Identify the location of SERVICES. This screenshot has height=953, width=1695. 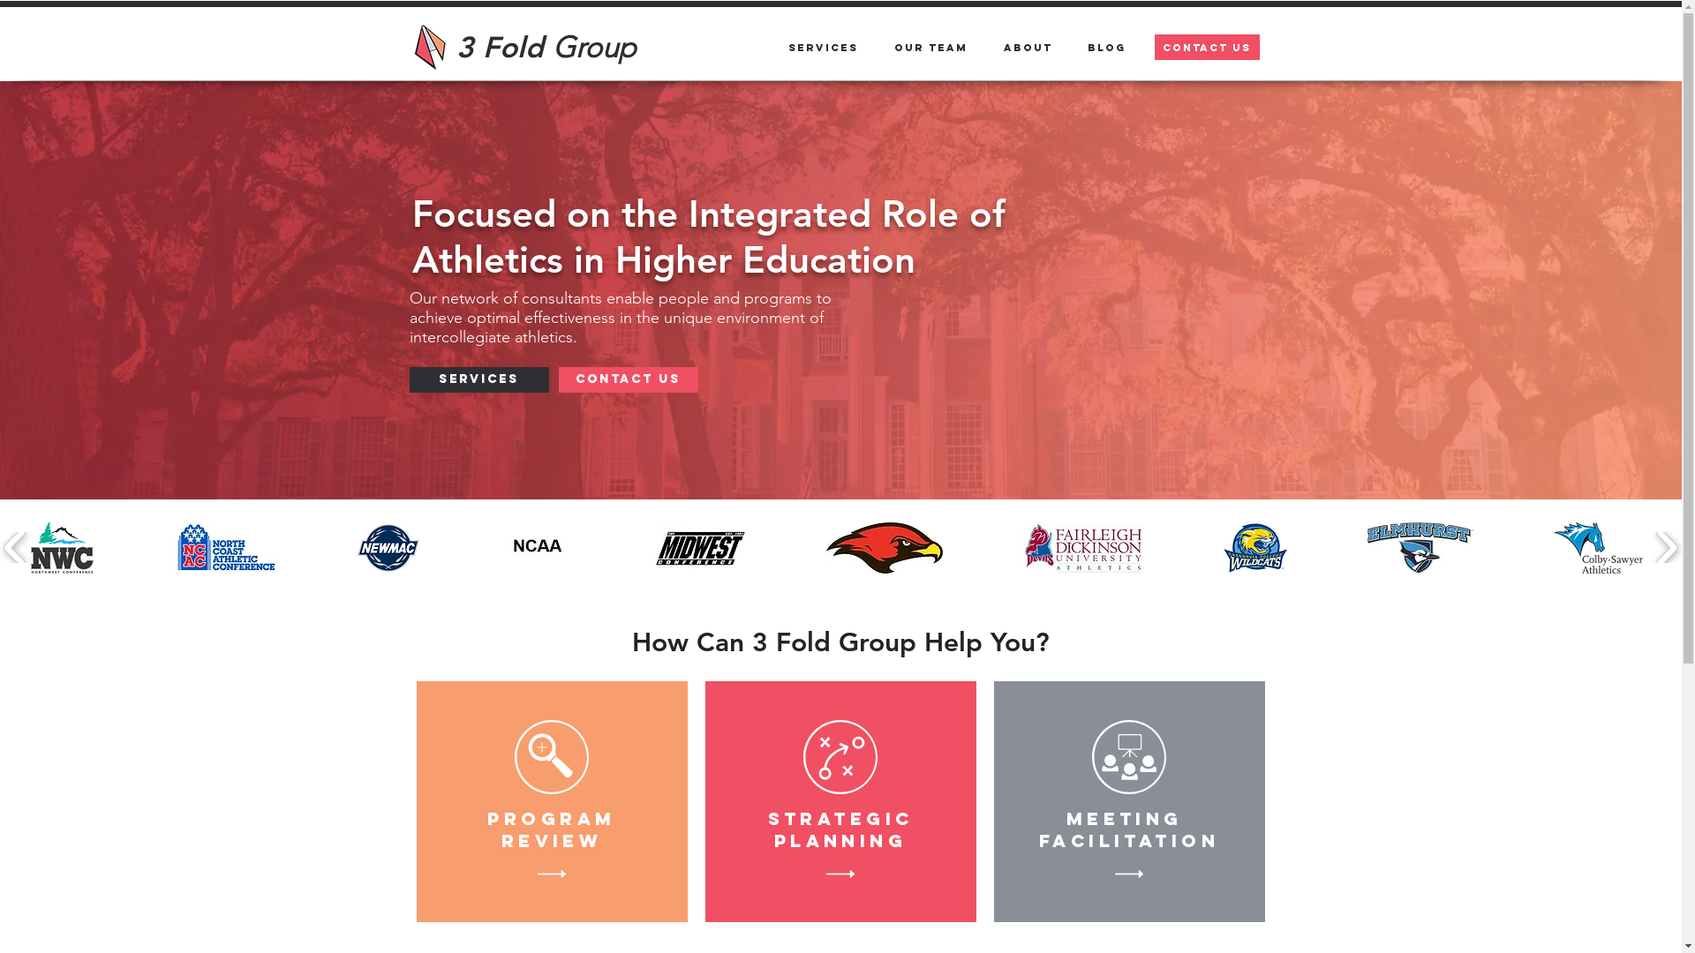
(479, 379).